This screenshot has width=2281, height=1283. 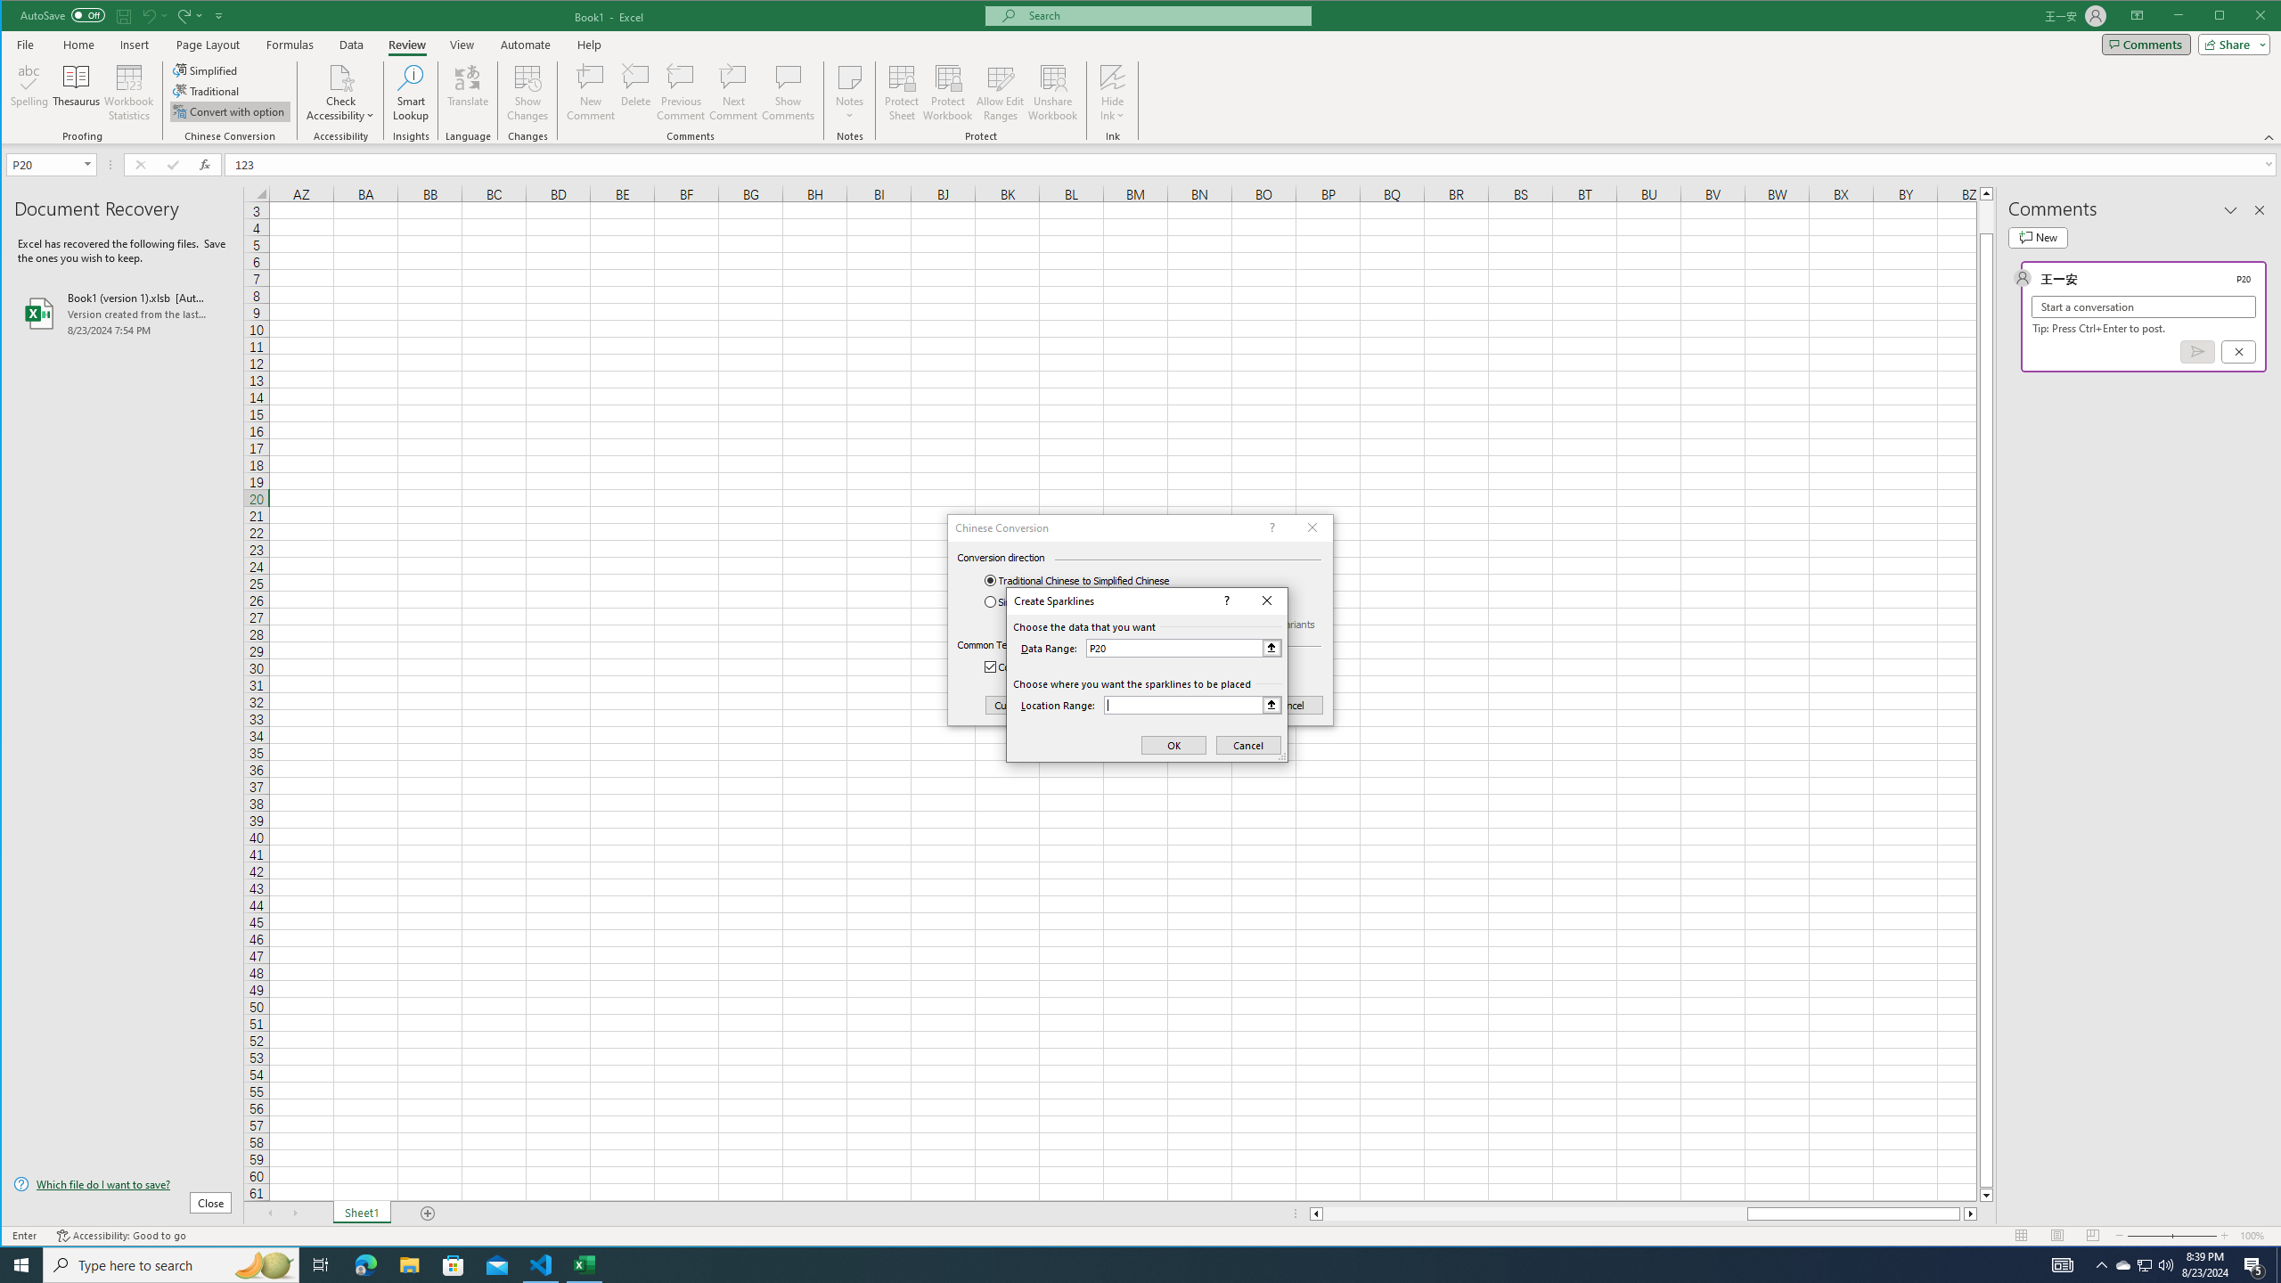 What do you see at coordinates (2245, 17) in the screenshot?
I see `Maximize` at bounding box center [2245, 17].